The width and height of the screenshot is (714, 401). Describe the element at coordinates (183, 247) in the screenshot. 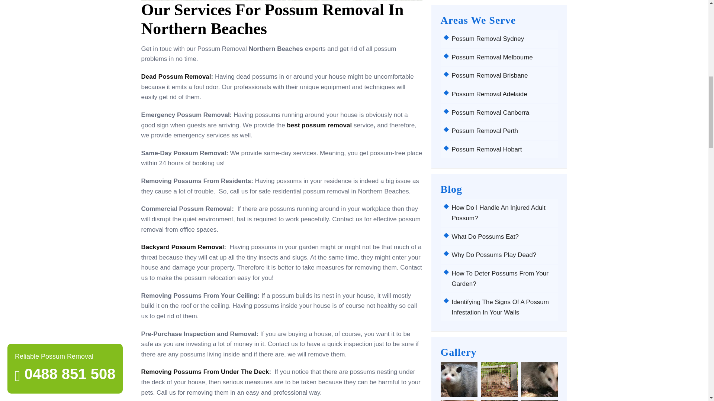

I see `Backyard Possum Removal` at that location.